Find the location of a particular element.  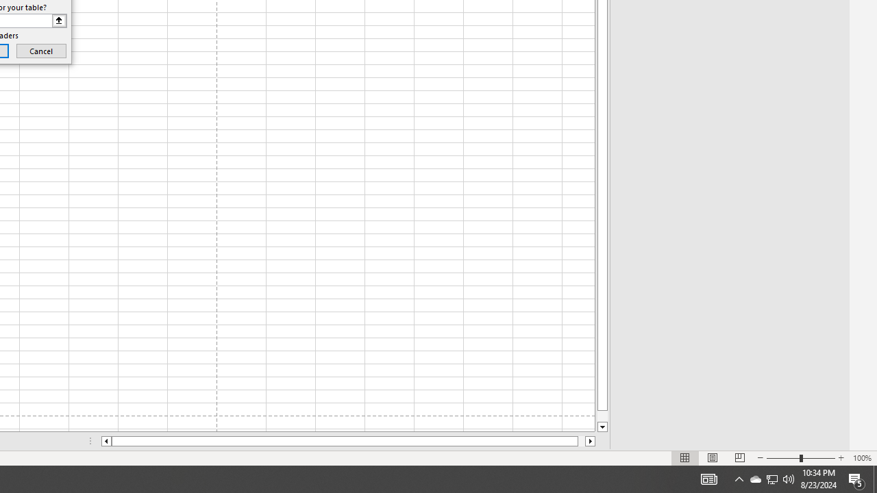

Normal is located at coordinates (685, 457).